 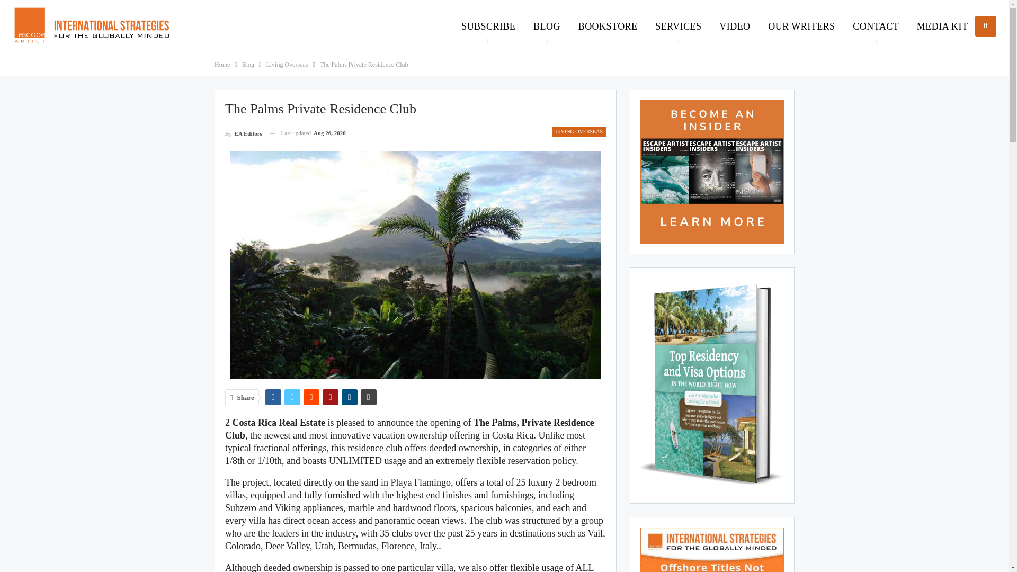 What do you see at coordinates (331, 397) in the screenshot?
I see `share` at bounding box center [331, 397].